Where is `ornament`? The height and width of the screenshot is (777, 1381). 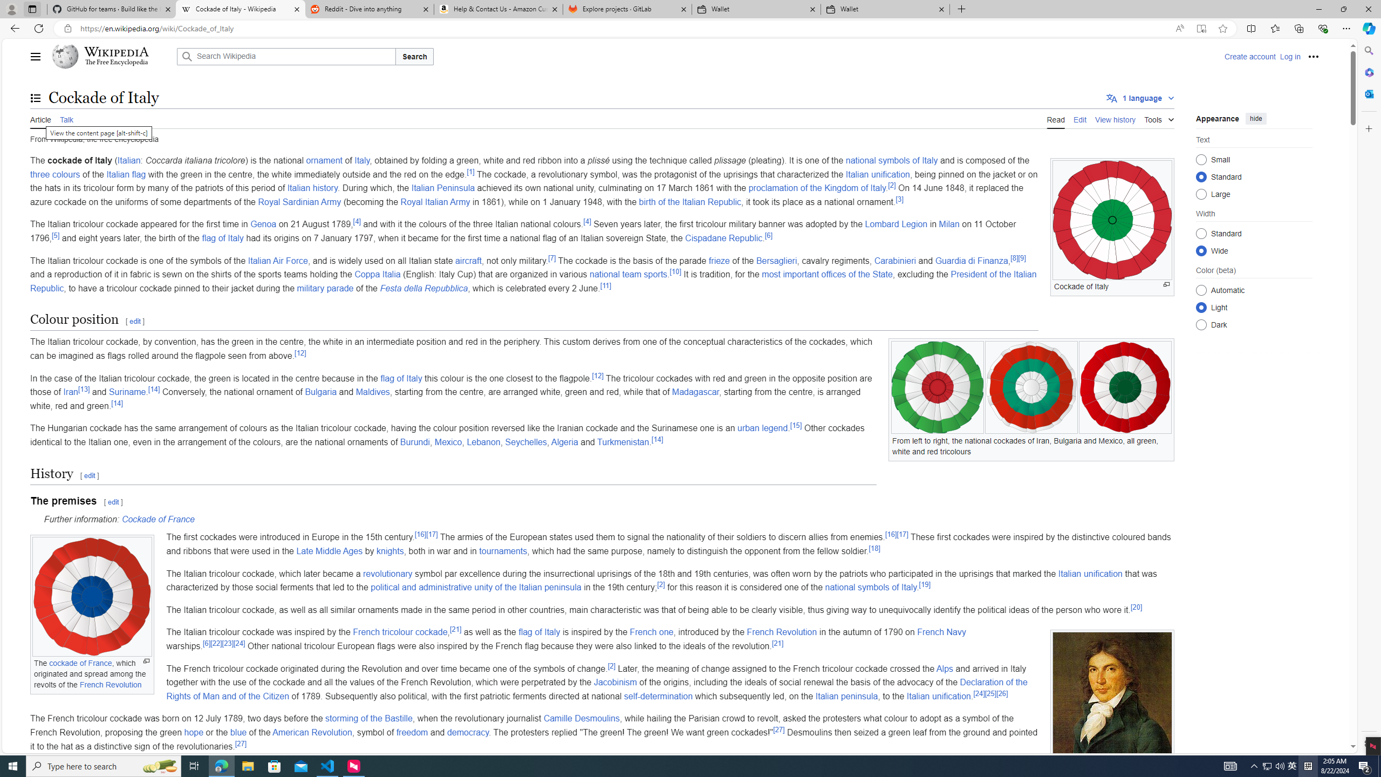
ornament is located at coordinates (324, 161).